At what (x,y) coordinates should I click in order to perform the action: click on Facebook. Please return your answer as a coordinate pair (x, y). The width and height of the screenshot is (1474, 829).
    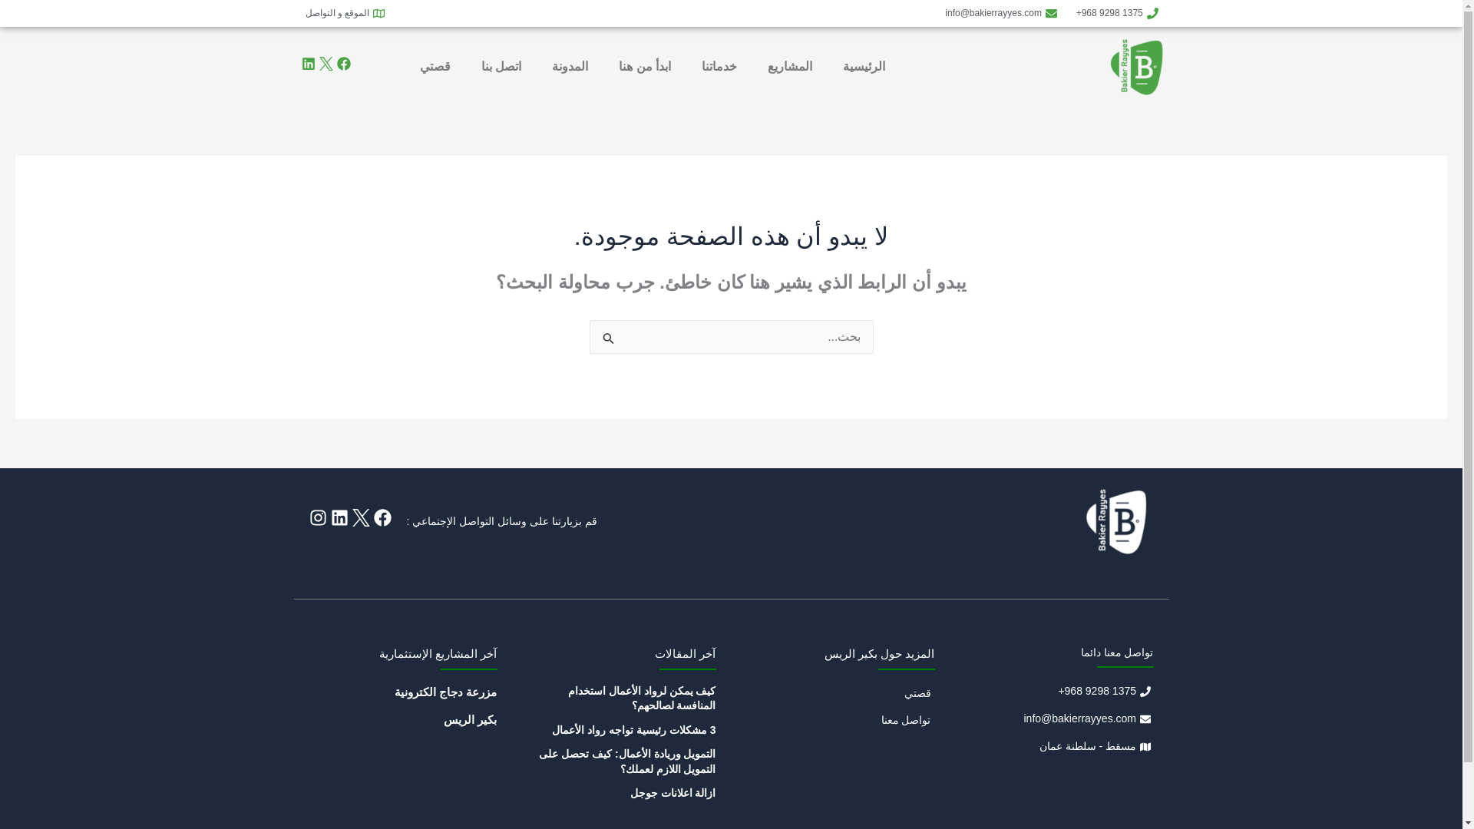
    Looking at the image, I should click on (381, 517).